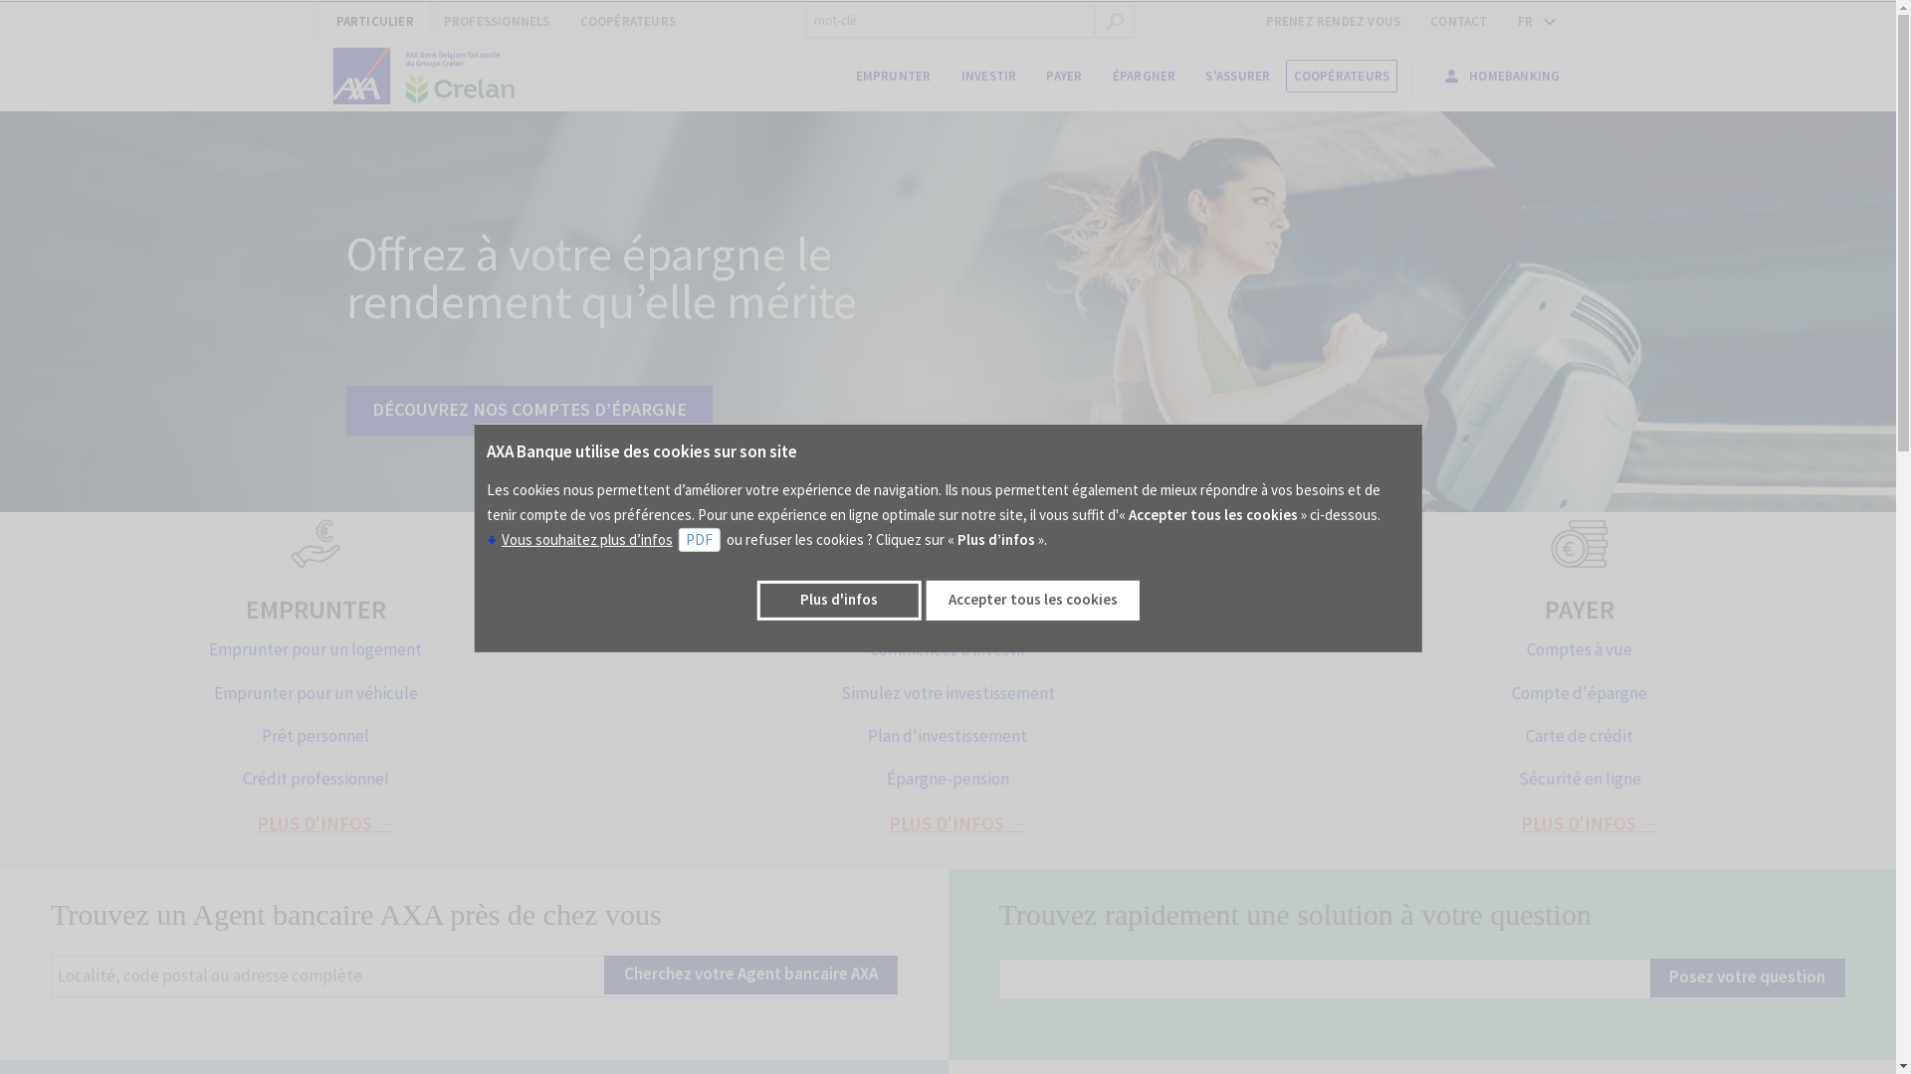  What do you see at coordinates (948, 693) in the screenshot?
I see `Simulez votre investissement` at bounding box center [948, 693].